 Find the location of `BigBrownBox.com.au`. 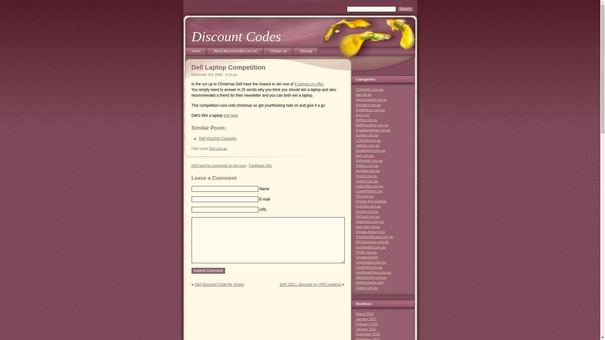

BigBrownBox.com.au is located at coordinates (372, 125).